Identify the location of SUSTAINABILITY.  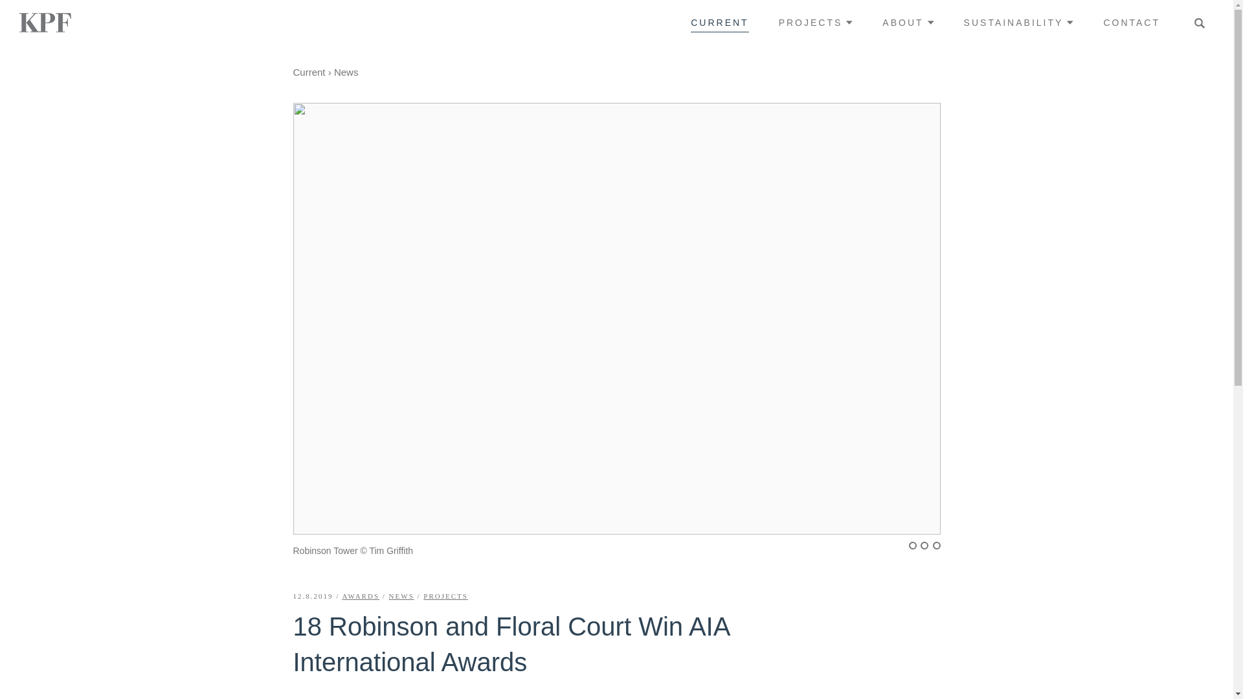
(1019, 22).